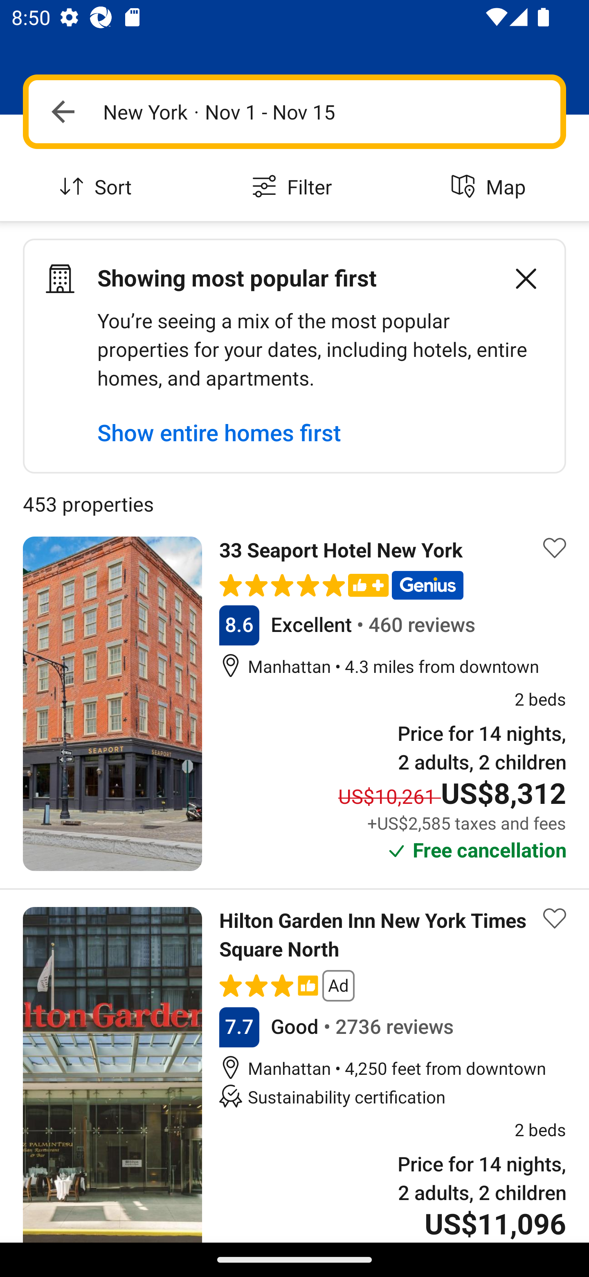 Image resolution: width=589 pixels, height=1277 pixels. What do you see at coordinates (555, 918) in the screenshot?
I see `Save property to list` at bounding box center [555, 918].